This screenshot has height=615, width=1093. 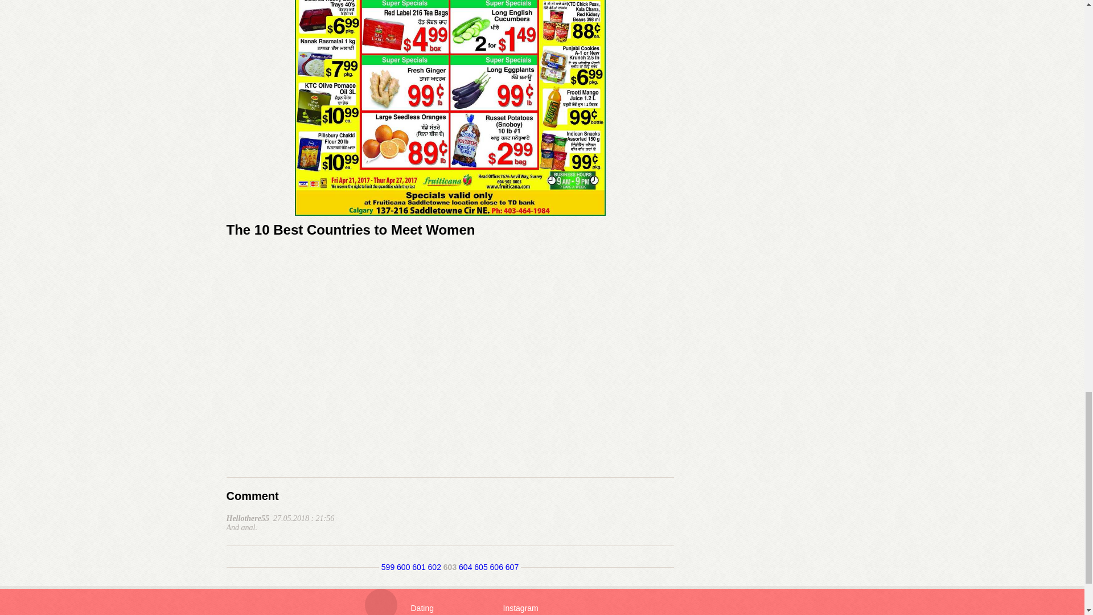 I want to click on 605, so click(x=480, y=567).